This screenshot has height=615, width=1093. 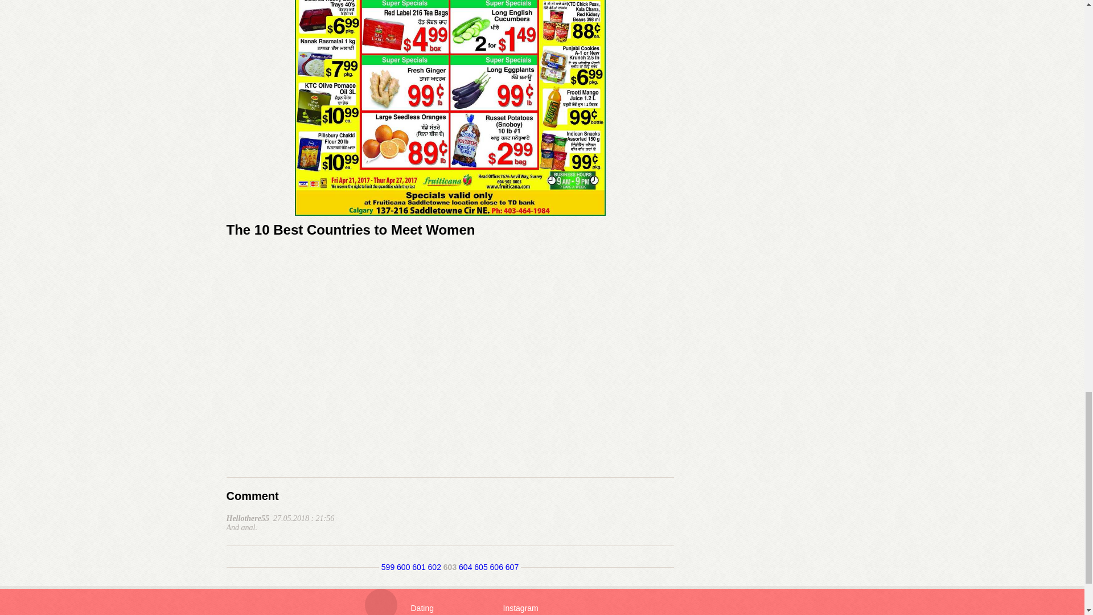 I want to click on 605, so click(x=480, y=567).